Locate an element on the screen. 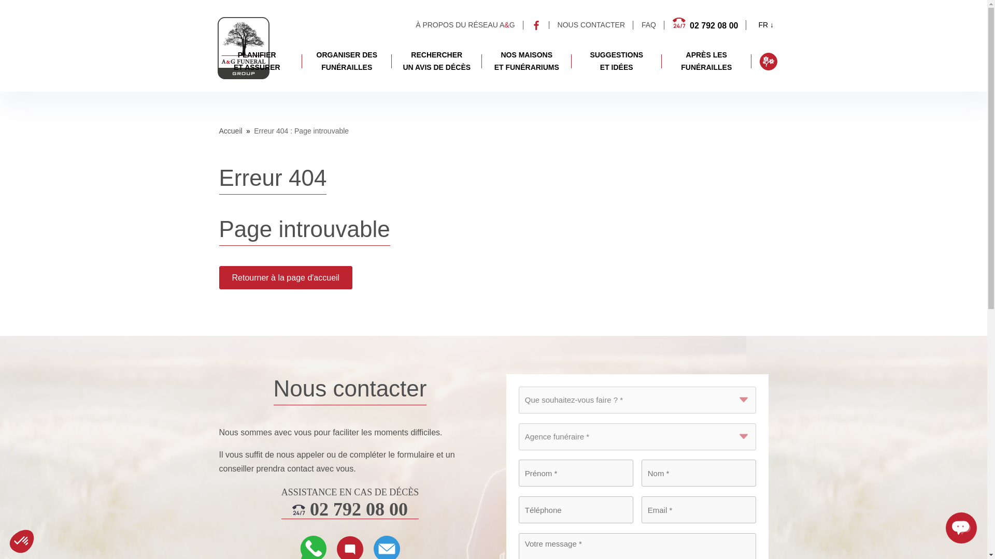  NOUS CONTACTER is located at coordinates (591, 25).